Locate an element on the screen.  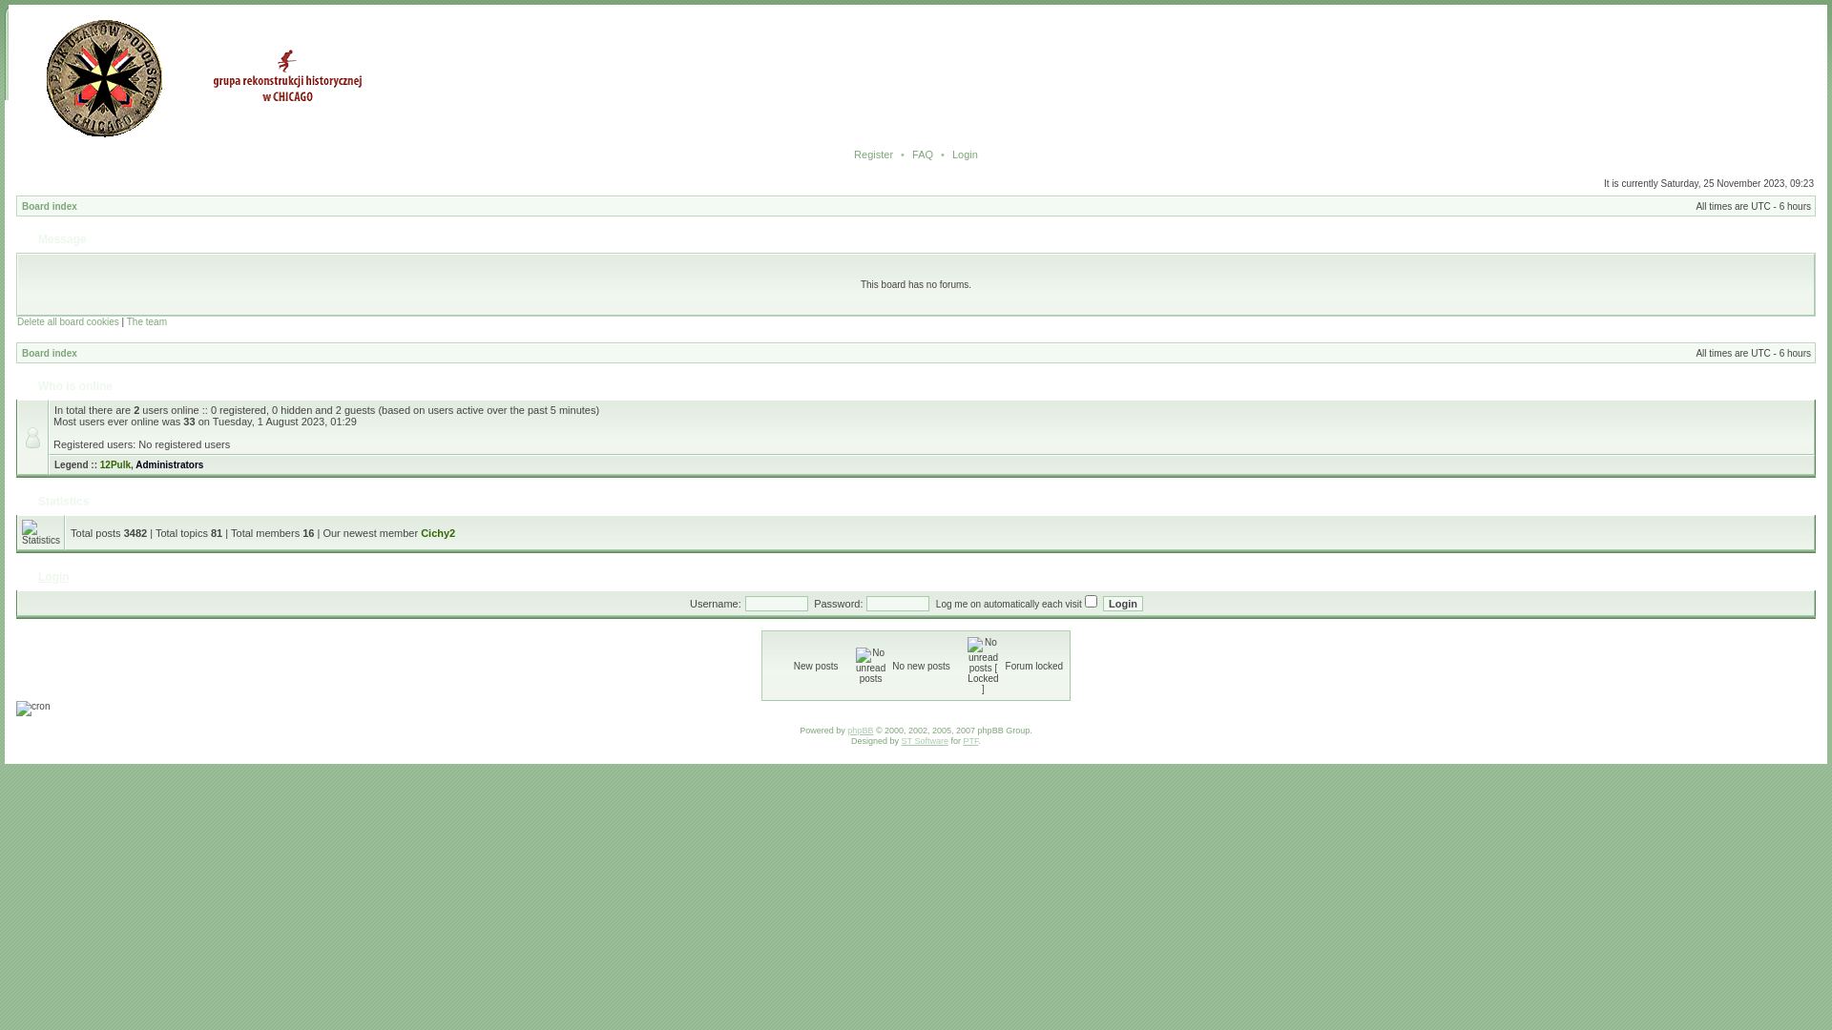
PTF is located at coordinates (970, 741).